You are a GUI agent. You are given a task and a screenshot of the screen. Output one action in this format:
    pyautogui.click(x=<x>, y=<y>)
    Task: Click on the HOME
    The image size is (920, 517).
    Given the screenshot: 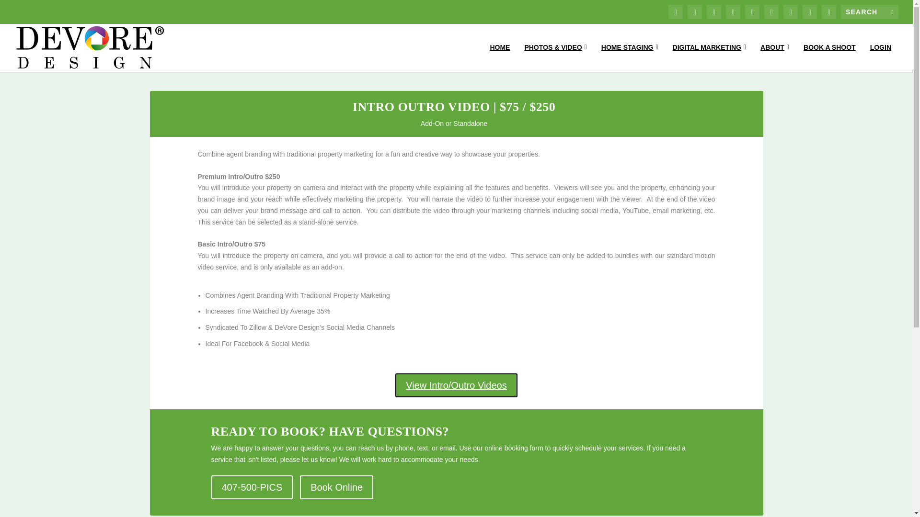 What is the action you would take?
    pyautogui.click(x=499, y=57)
    